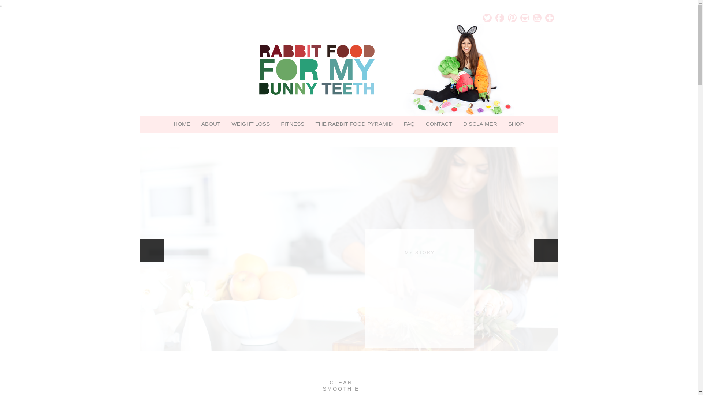 This screenshot has height=395, width=703. I want to click on ABOUT, so click(211, 124).